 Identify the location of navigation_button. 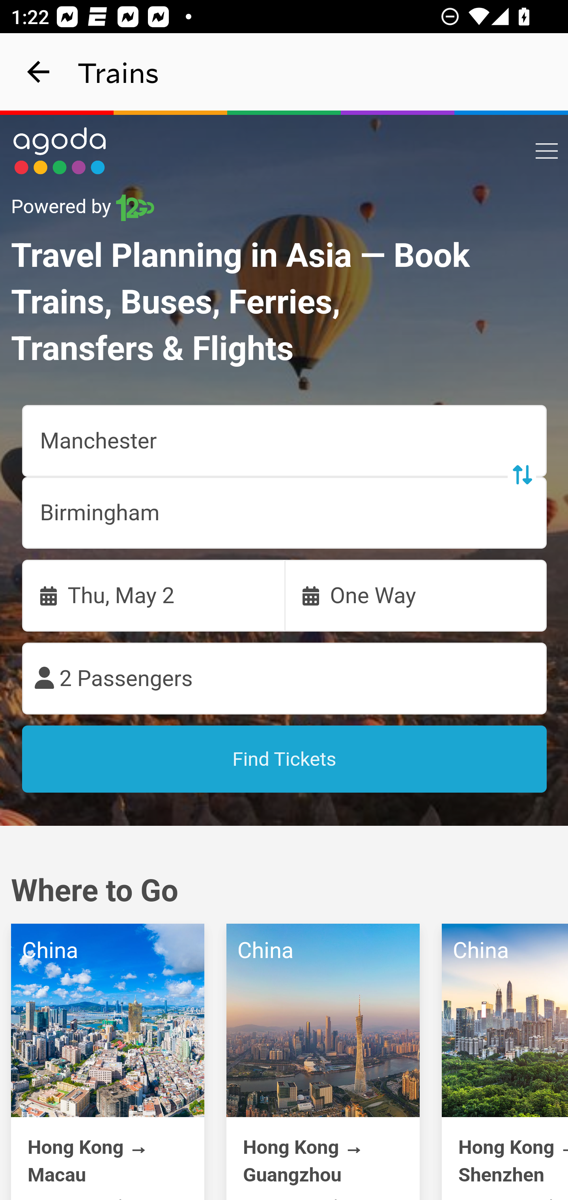
(39, 72).